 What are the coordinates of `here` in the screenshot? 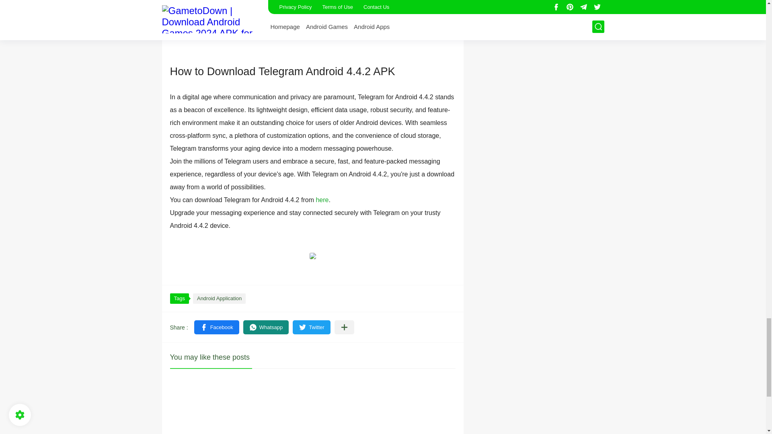 It's located at (322, 200).